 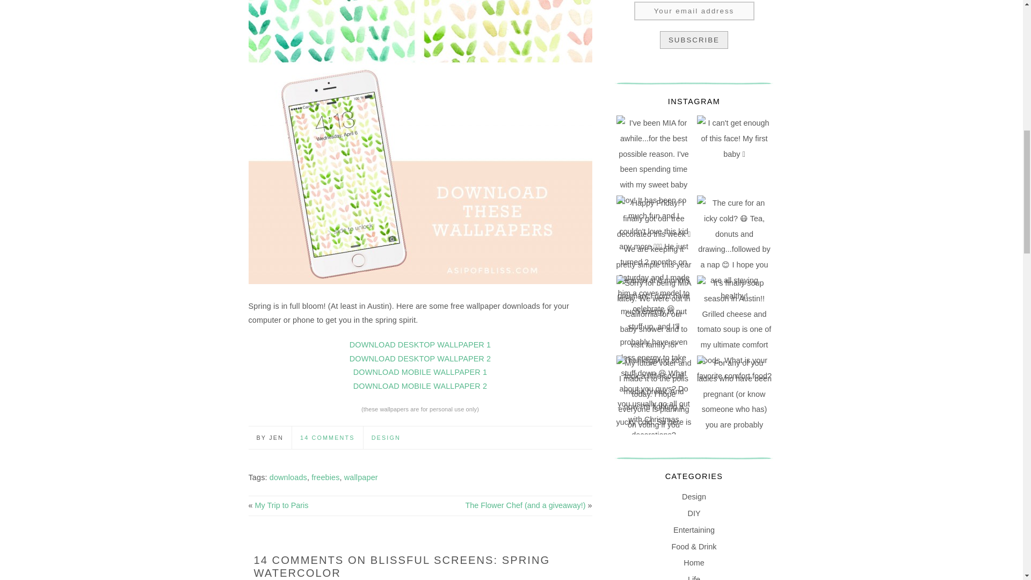 I want to click on DESIGN, so click(x=386, y=437).